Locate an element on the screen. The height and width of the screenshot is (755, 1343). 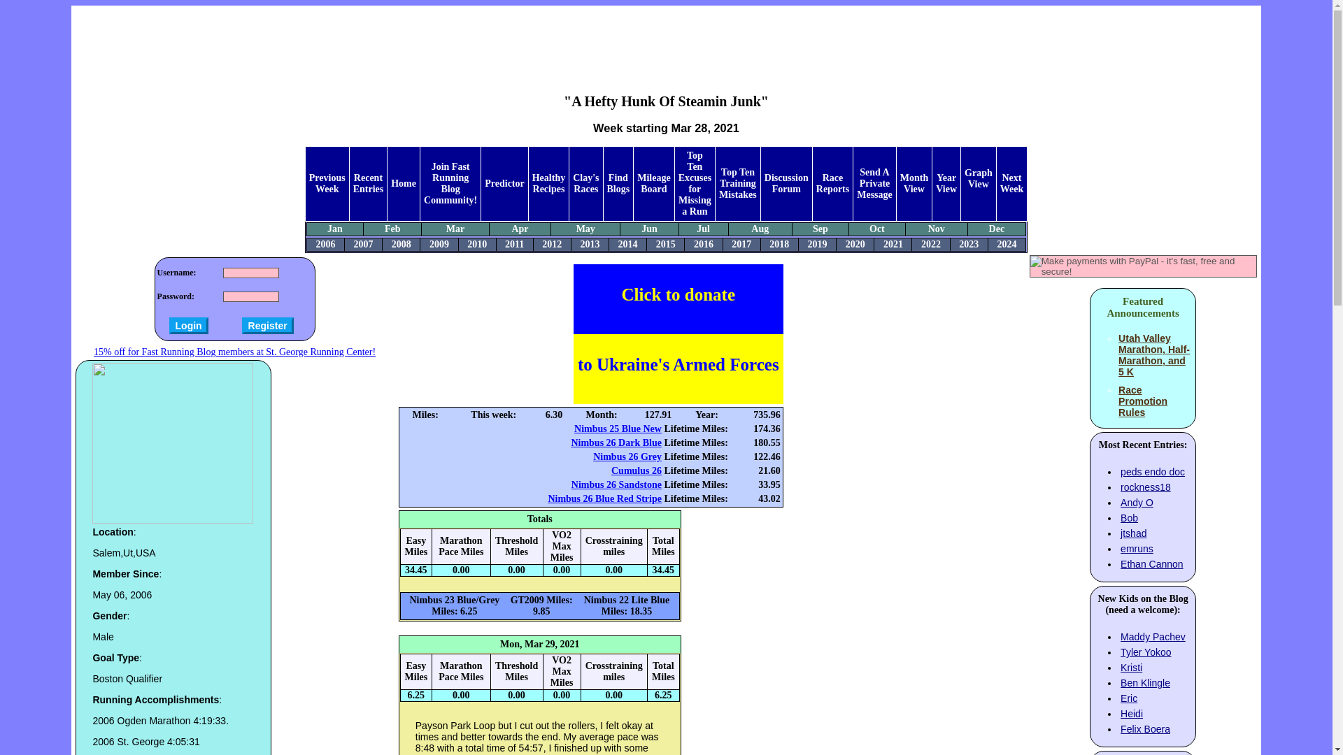
2006 is located at coordinates (325, 245).